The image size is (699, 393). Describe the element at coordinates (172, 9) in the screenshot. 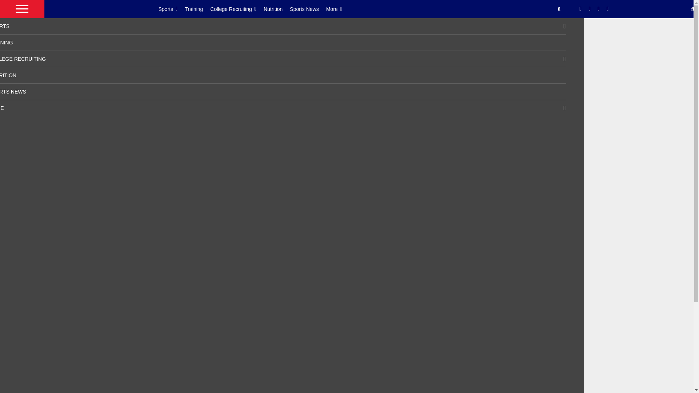

I see `Sports` at that location.